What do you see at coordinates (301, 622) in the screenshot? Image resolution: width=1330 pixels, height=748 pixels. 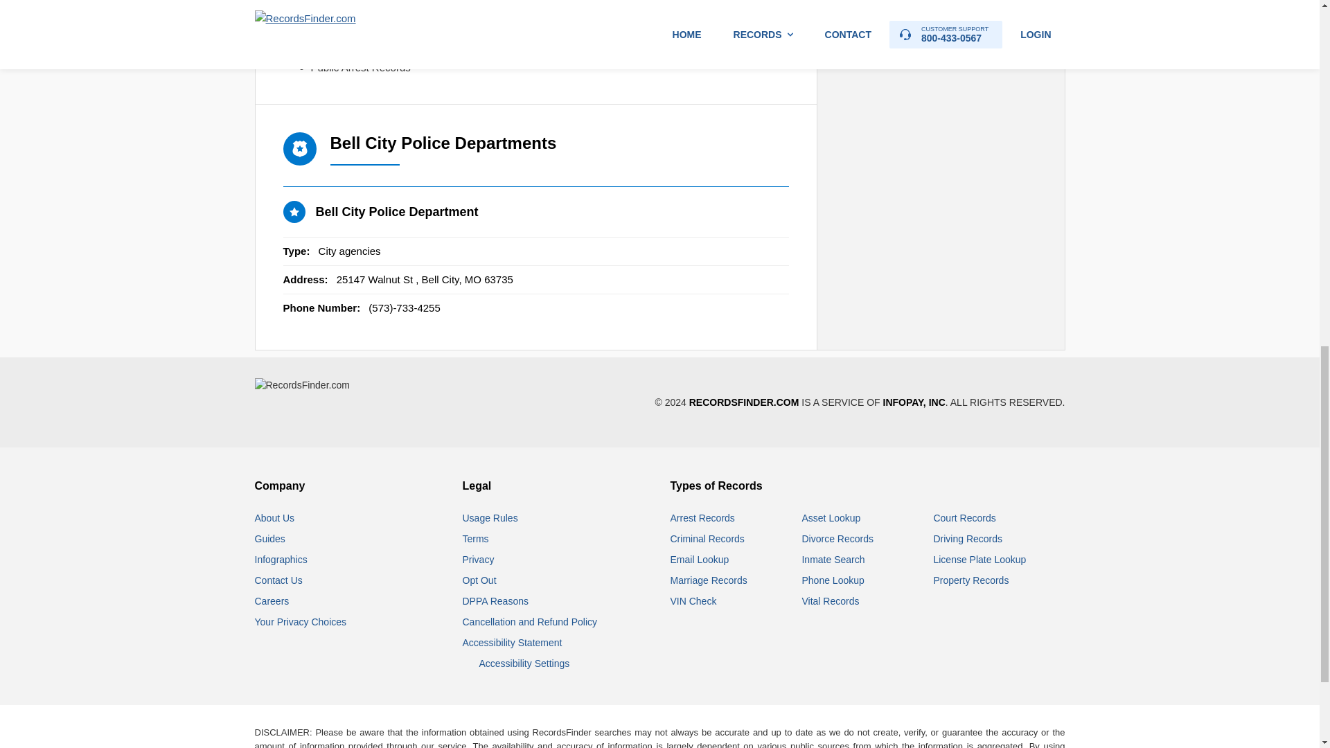 I see `Your Privacy Choices` at bounding box center [301, 622].